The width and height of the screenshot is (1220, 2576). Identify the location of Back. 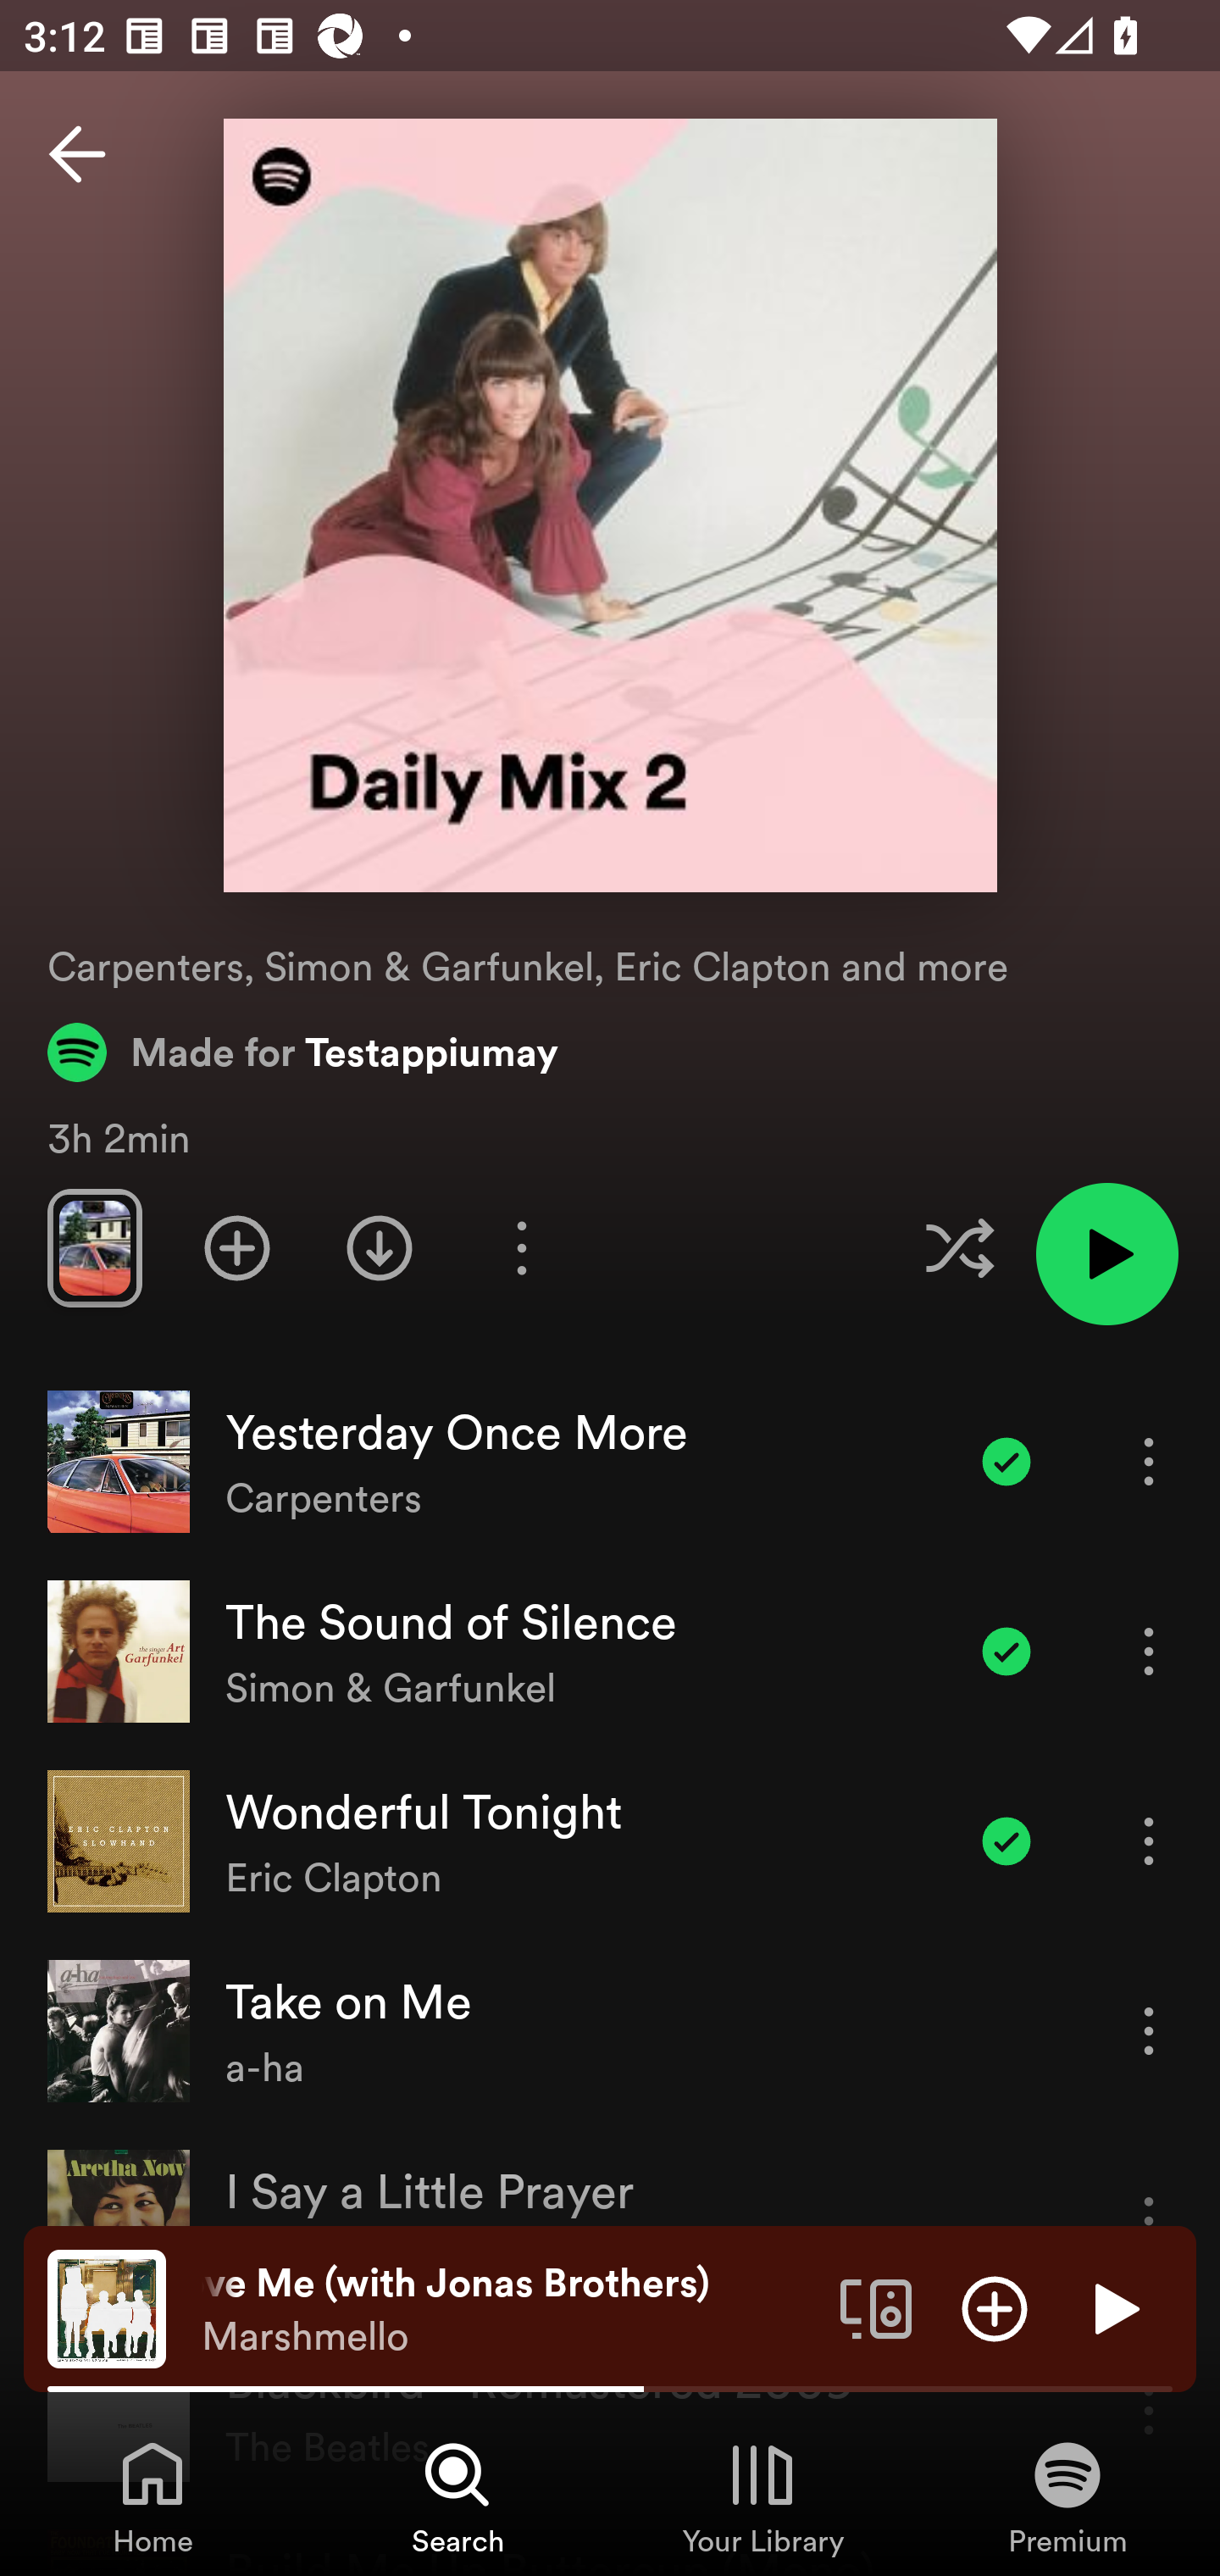
(77, 154).